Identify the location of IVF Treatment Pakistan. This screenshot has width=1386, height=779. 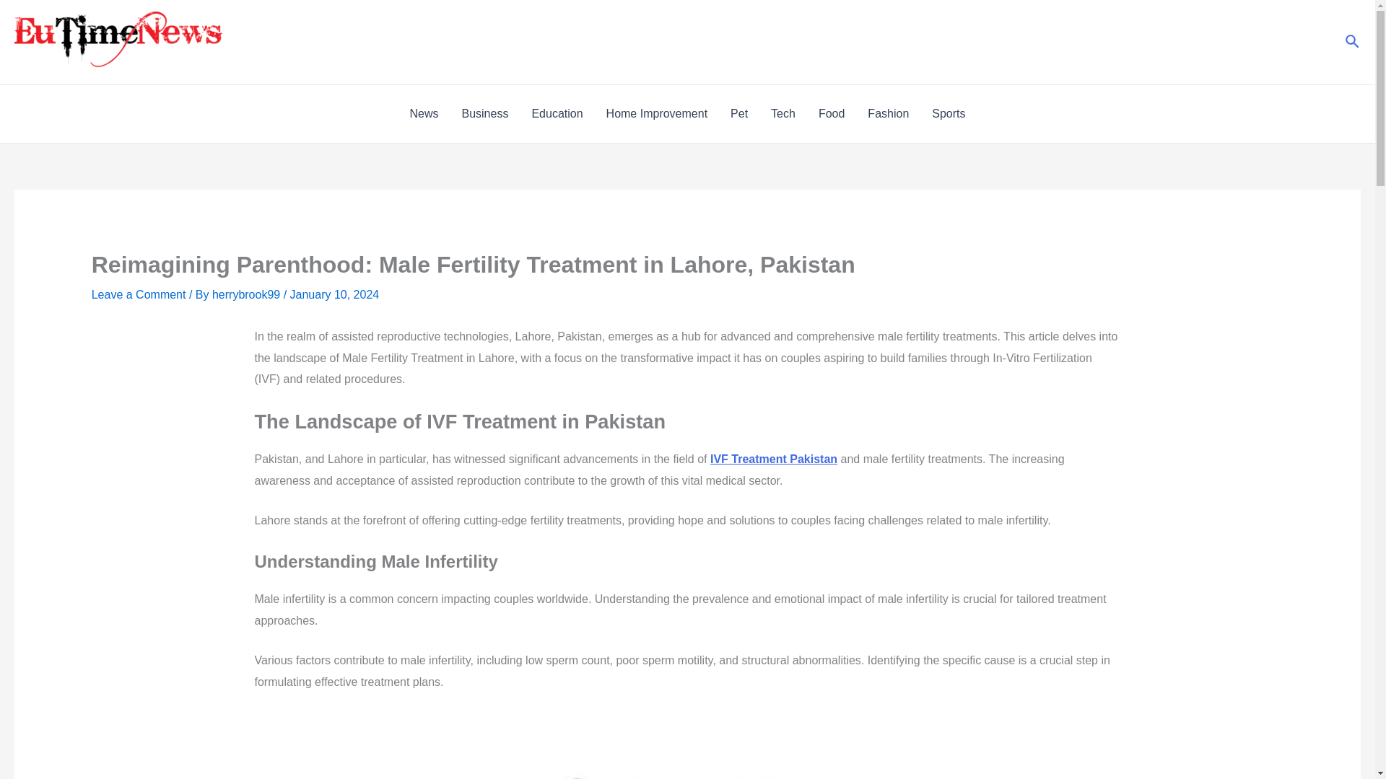
(773, 459).